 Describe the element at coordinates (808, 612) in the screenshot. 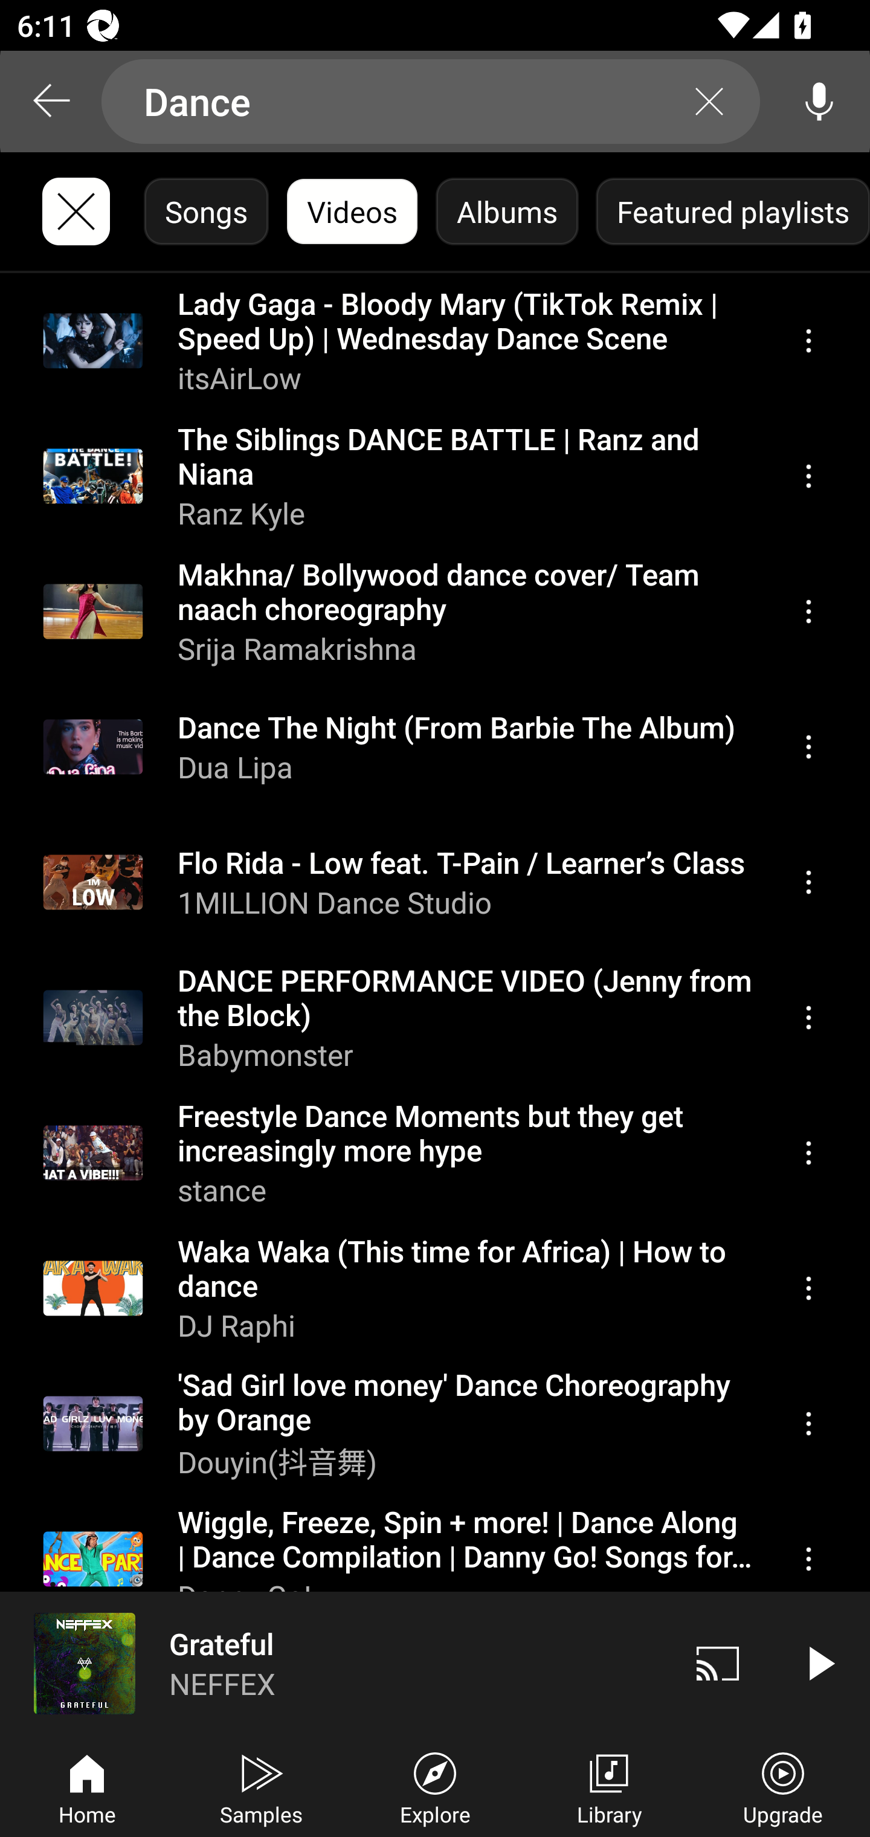

I see `Menu` at that location.